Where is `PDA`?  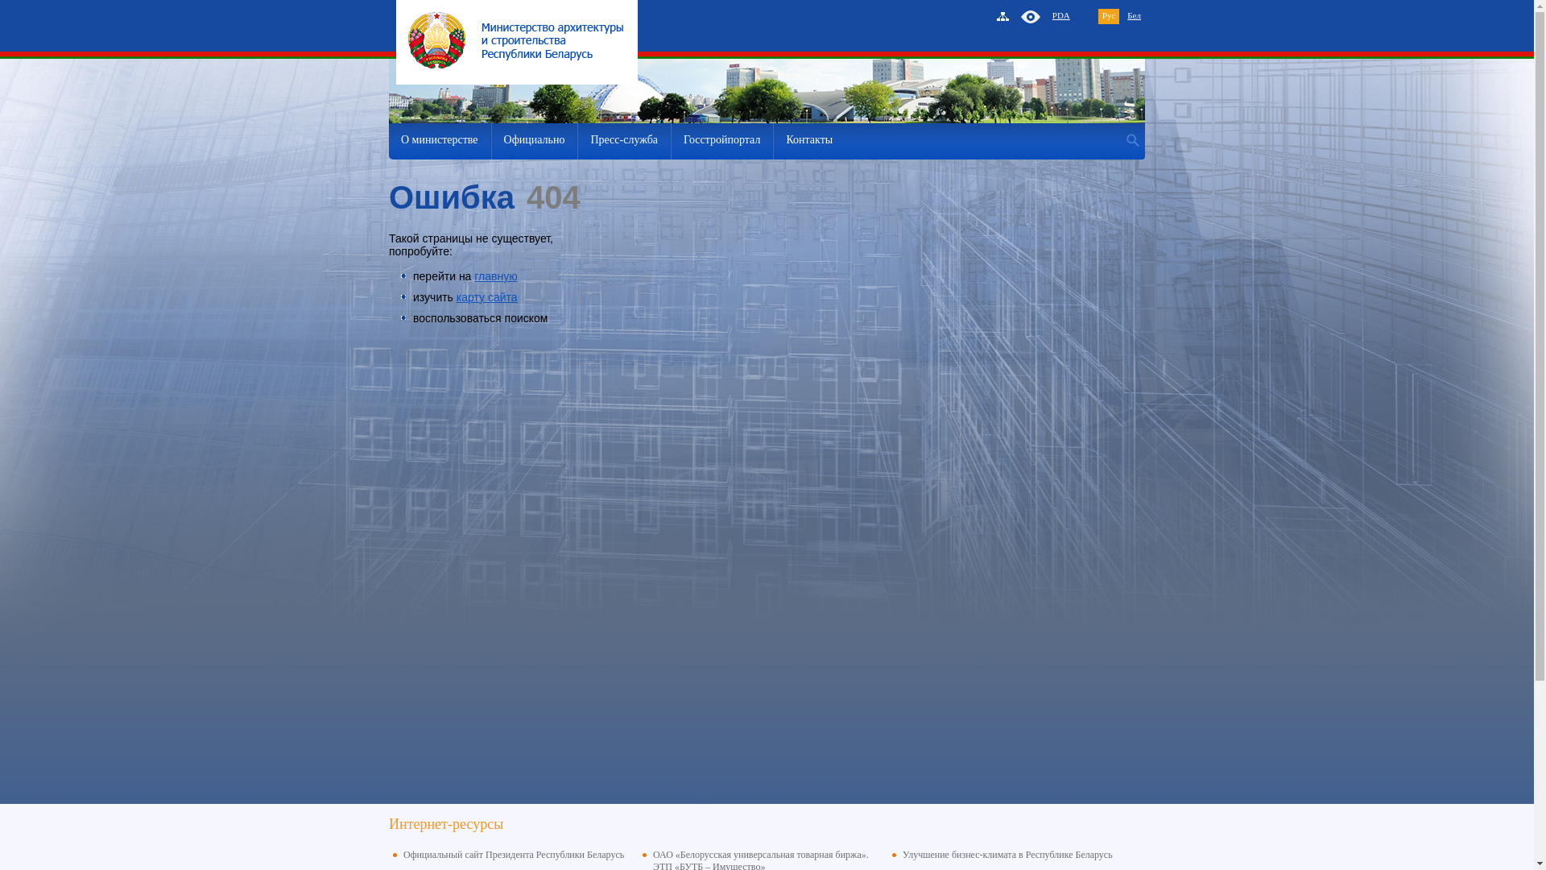 PDA is located at coordinates (1061, 15).